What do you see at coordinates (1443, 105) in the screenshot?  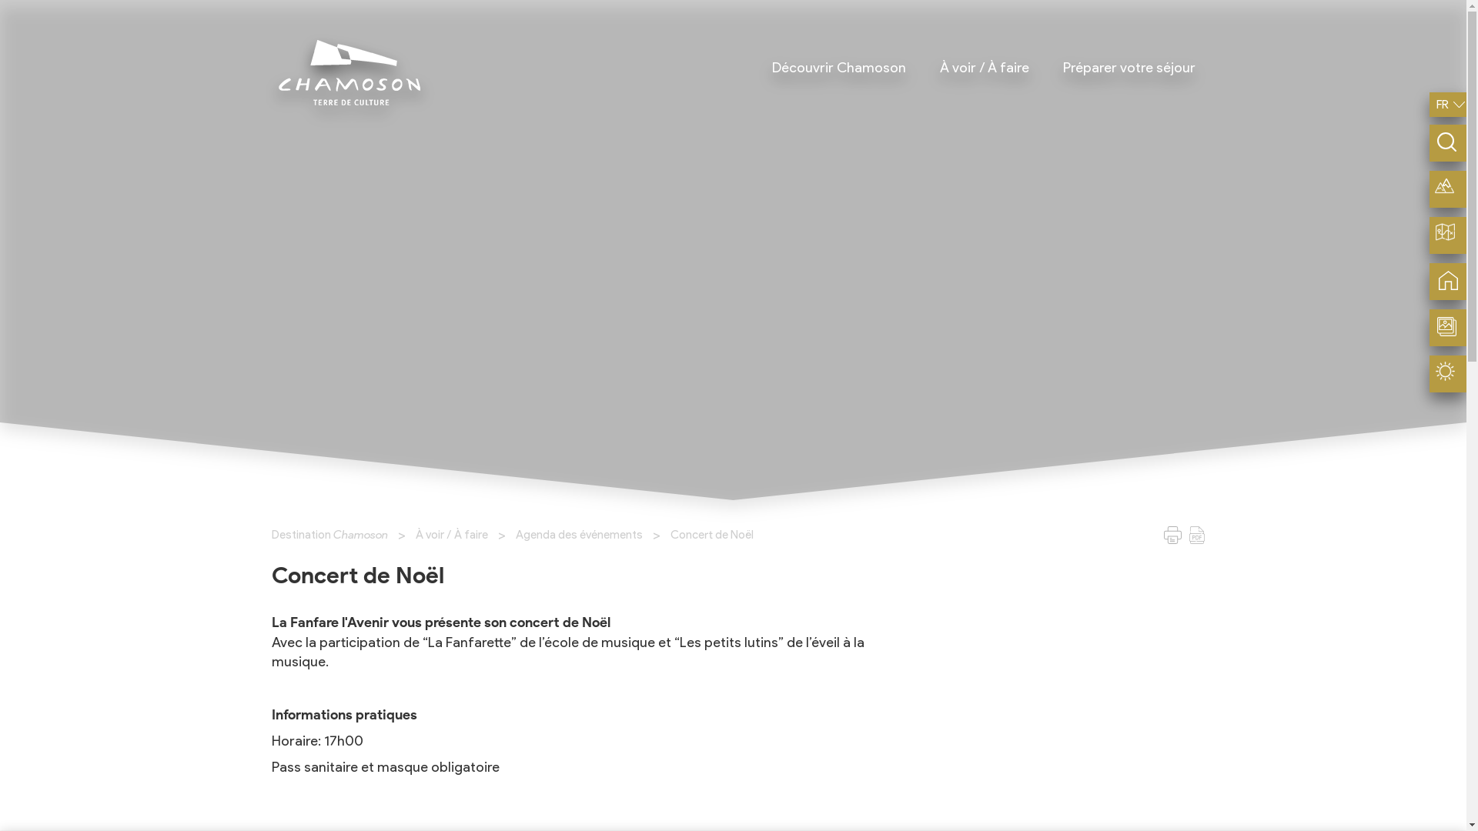 I see `FR` at bounding box center [1443, 105].